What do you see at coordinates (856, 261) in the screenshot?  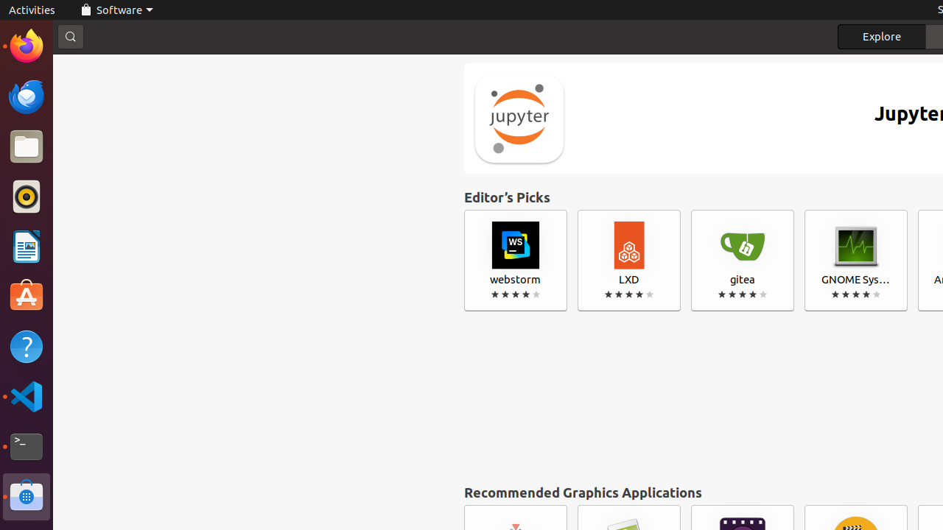 I see `GNOME System Monitor` at bounding box center [856, 261].